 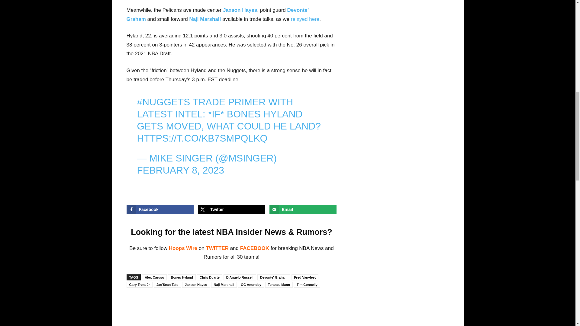 I want to click on Share on X, so click(x=231, y=209).